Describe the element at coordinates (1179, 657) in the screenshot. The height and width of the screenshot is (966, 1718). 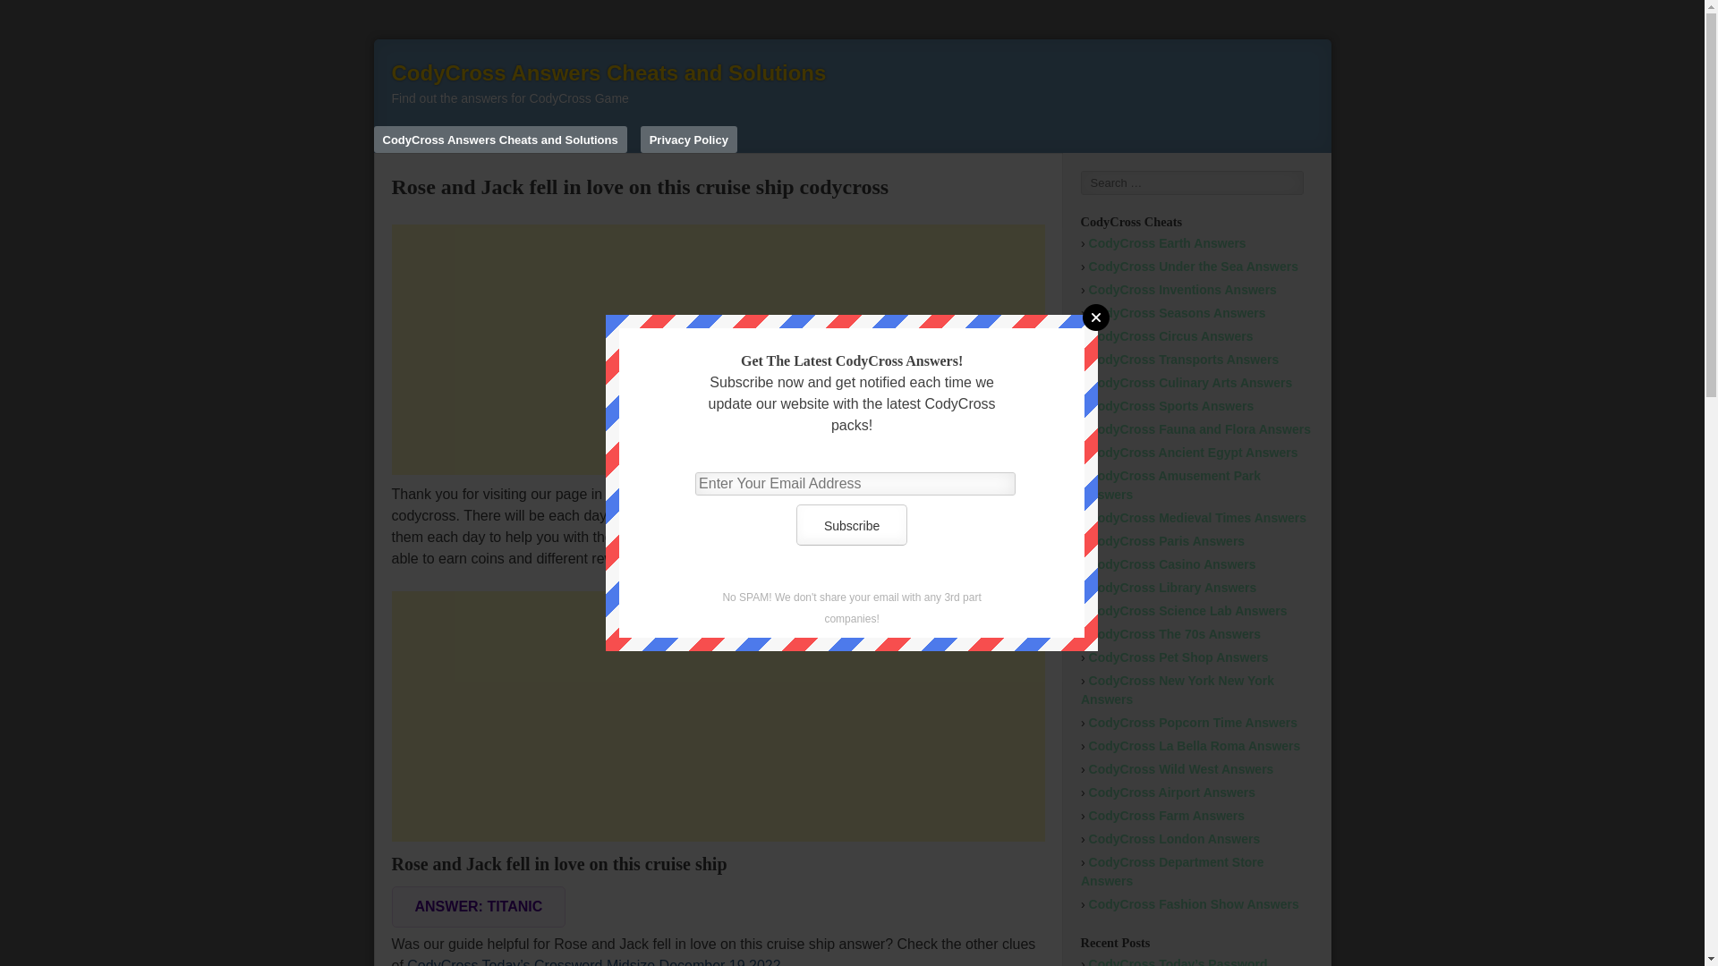
I see `CodyCross Pet Shop Answers` at that location.